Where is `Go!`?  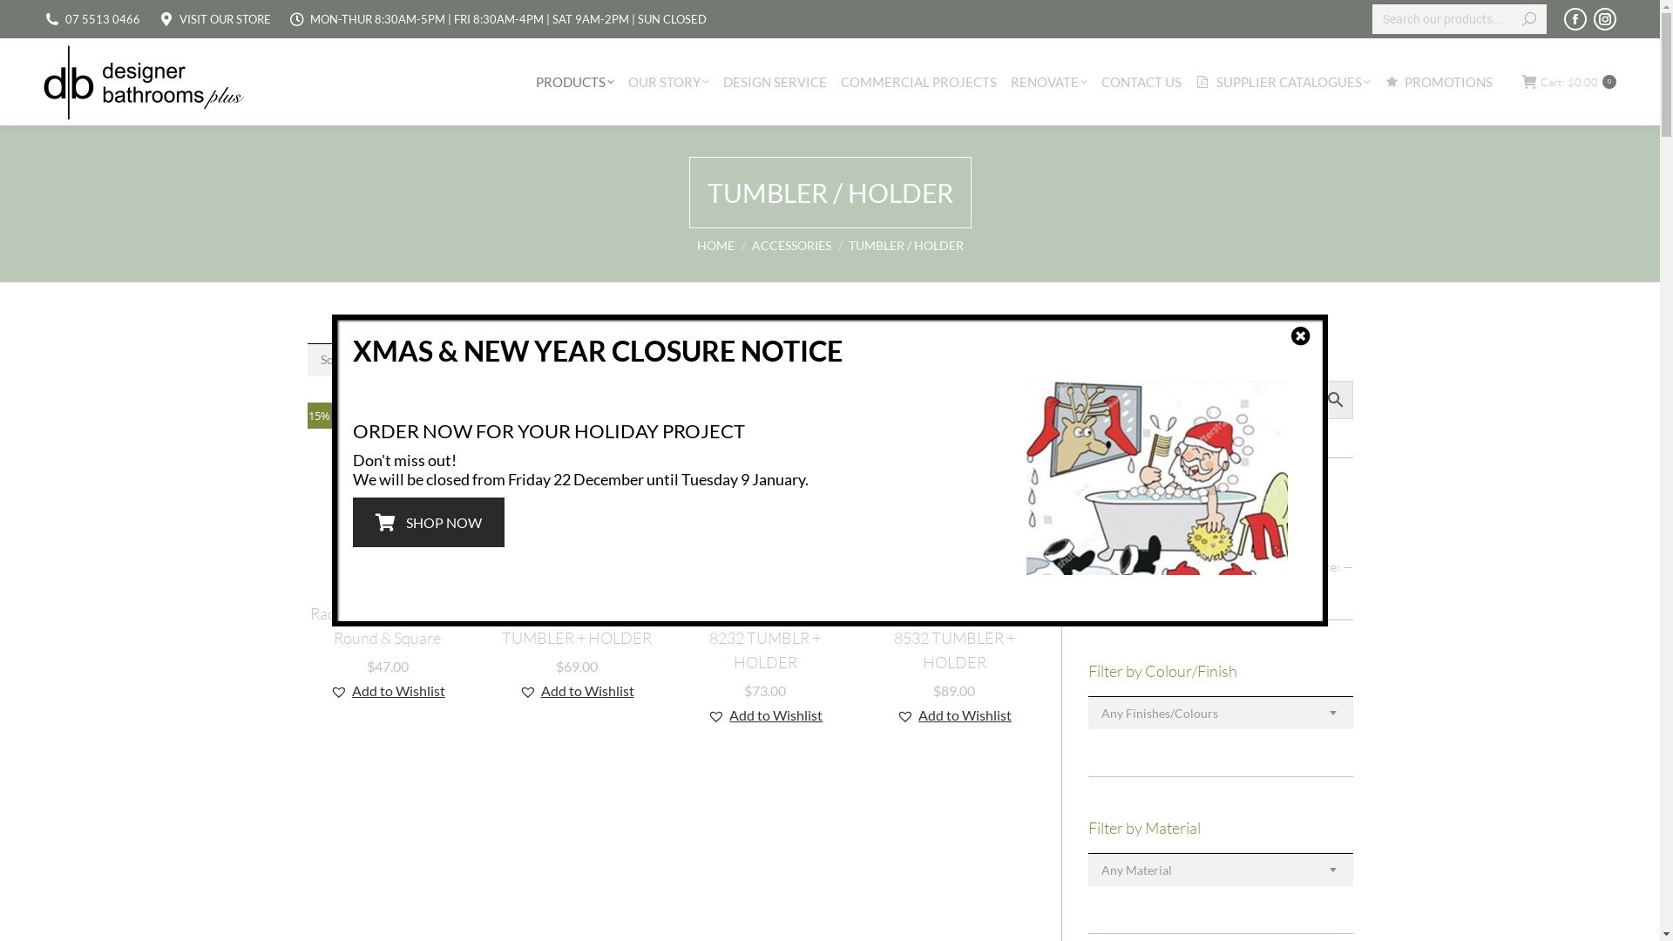
Go! is located at coordinates (28, 19).